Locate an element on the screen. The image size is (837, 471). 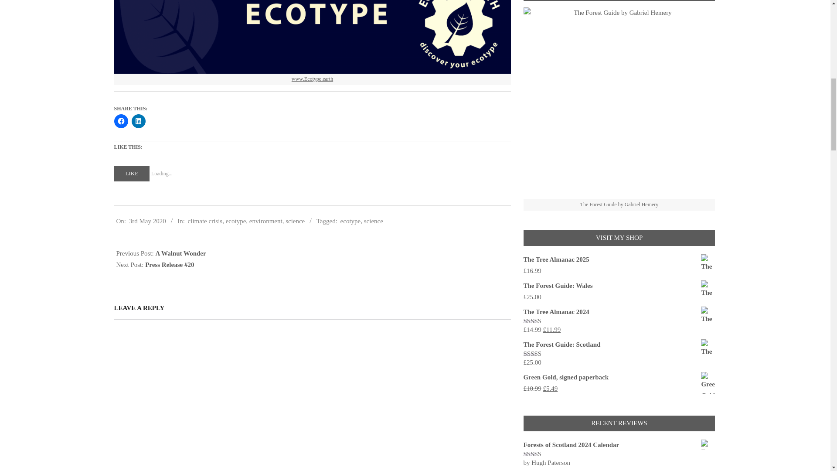
environment is located at coordinates (266, 221).